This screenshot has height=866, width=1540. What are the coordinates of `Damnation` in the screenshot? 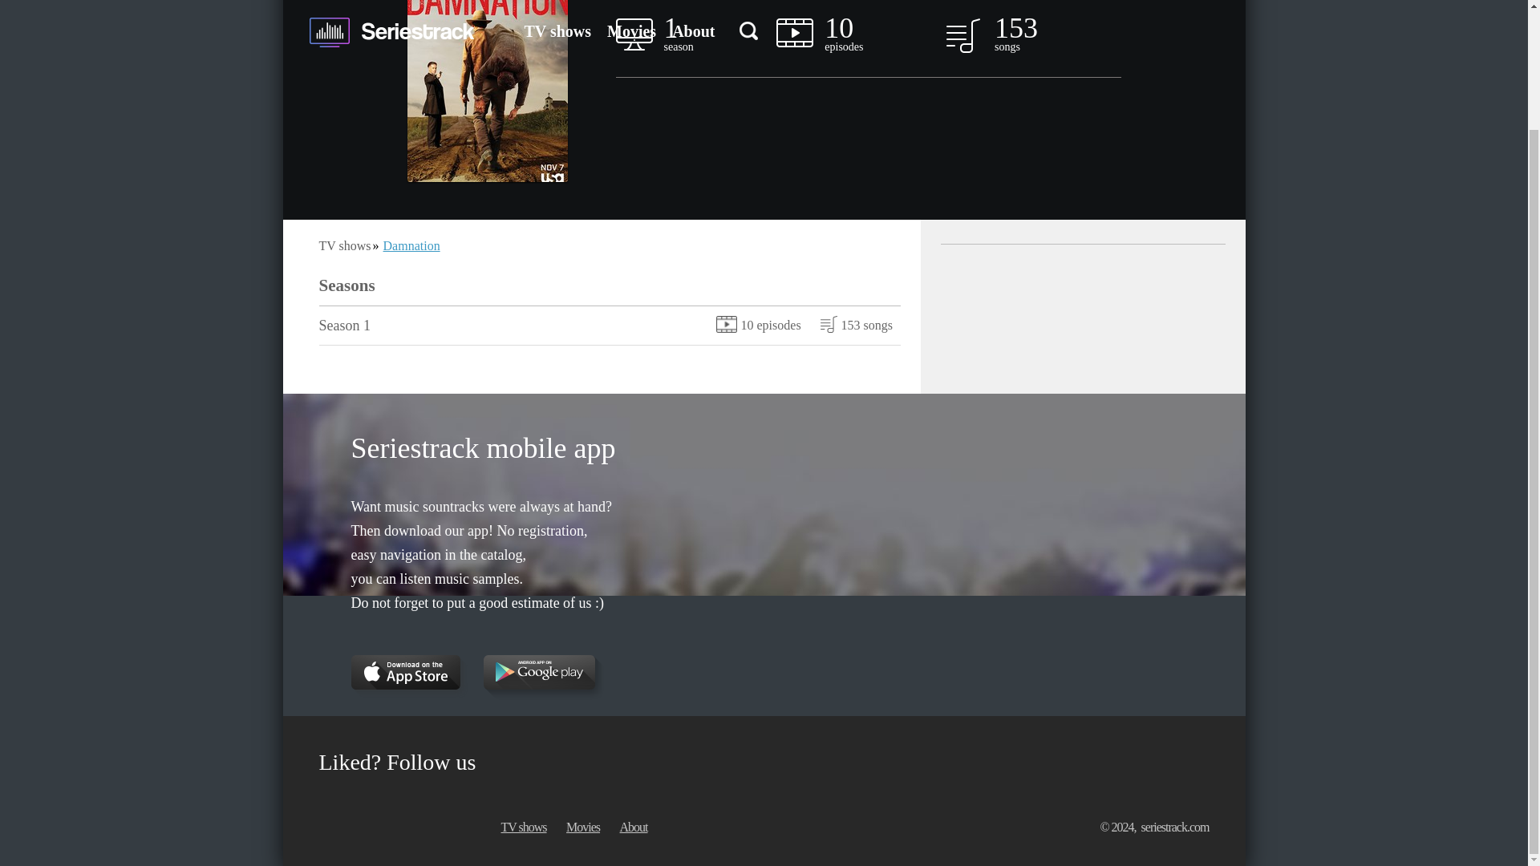 It's located at (412, 245).